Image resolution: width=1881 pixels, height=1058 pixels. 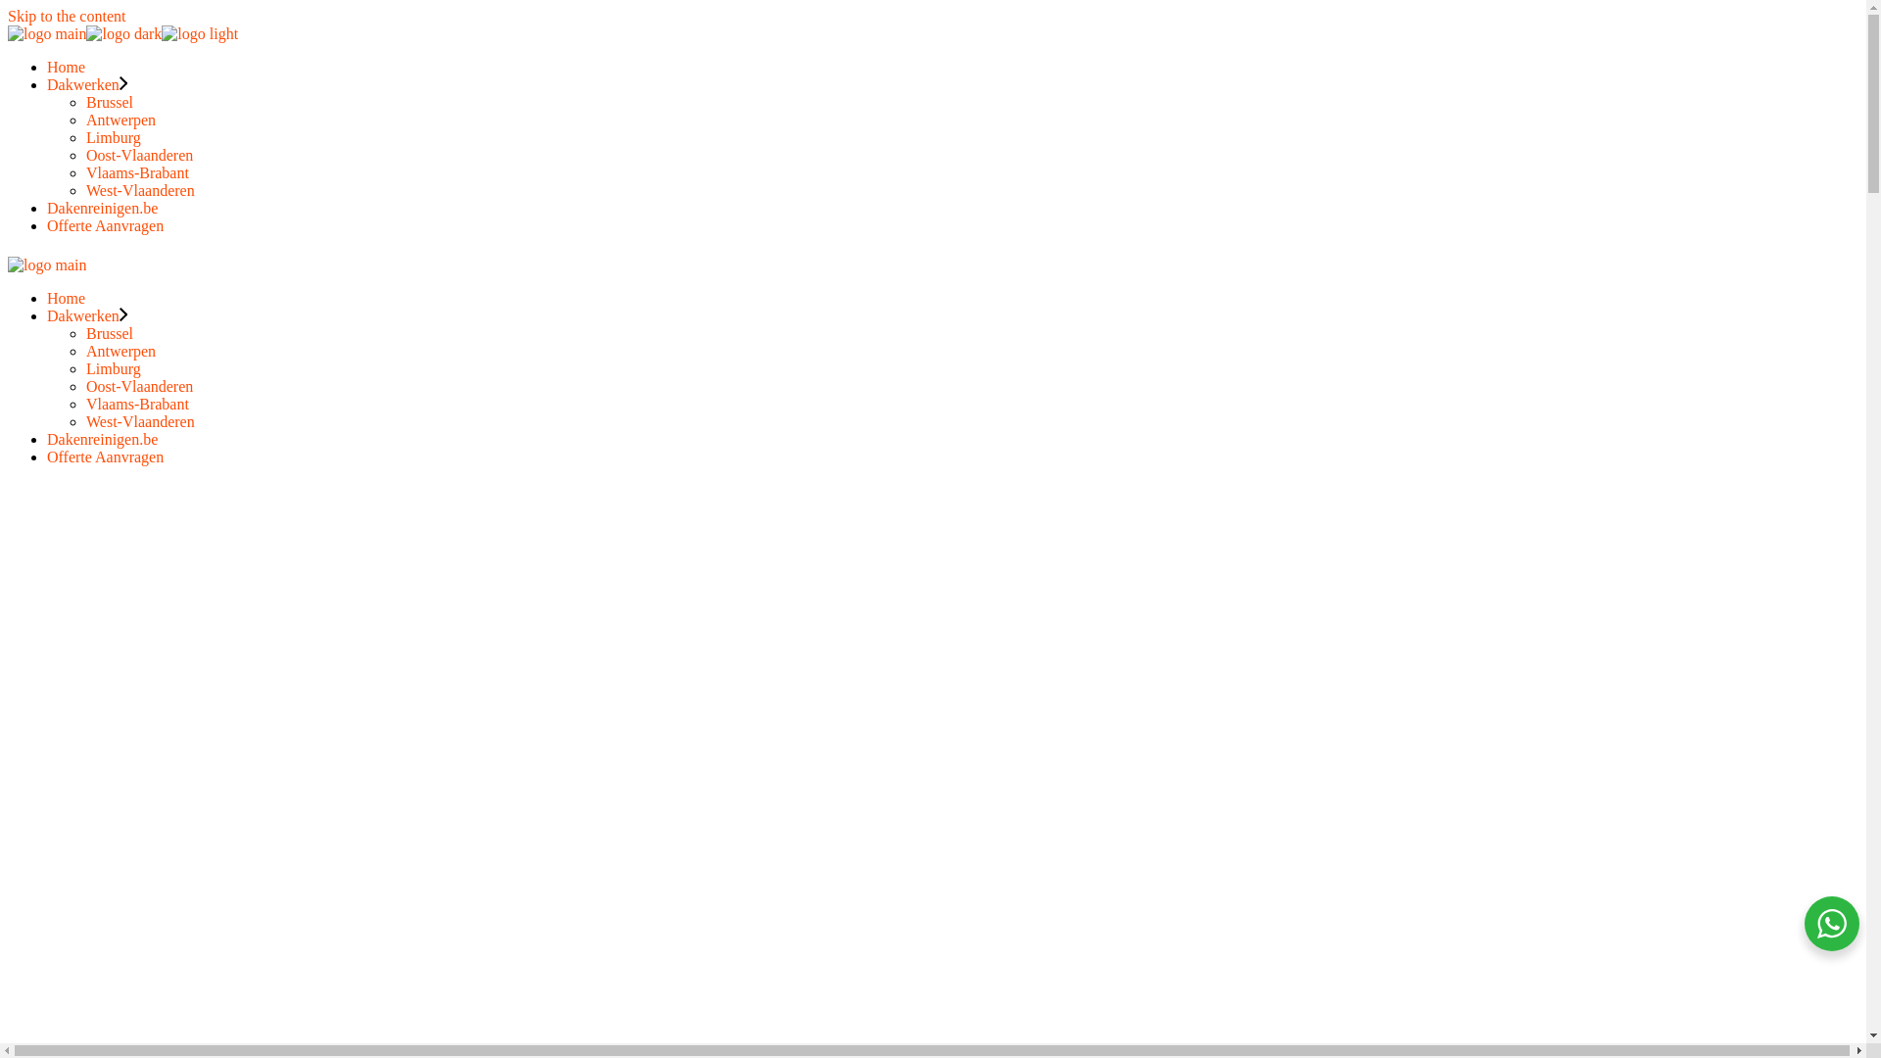 What do you see at coordinates (141, 421) in the screenshot?
I see `West-Vlaanderen` at bounding box center [141, 421].